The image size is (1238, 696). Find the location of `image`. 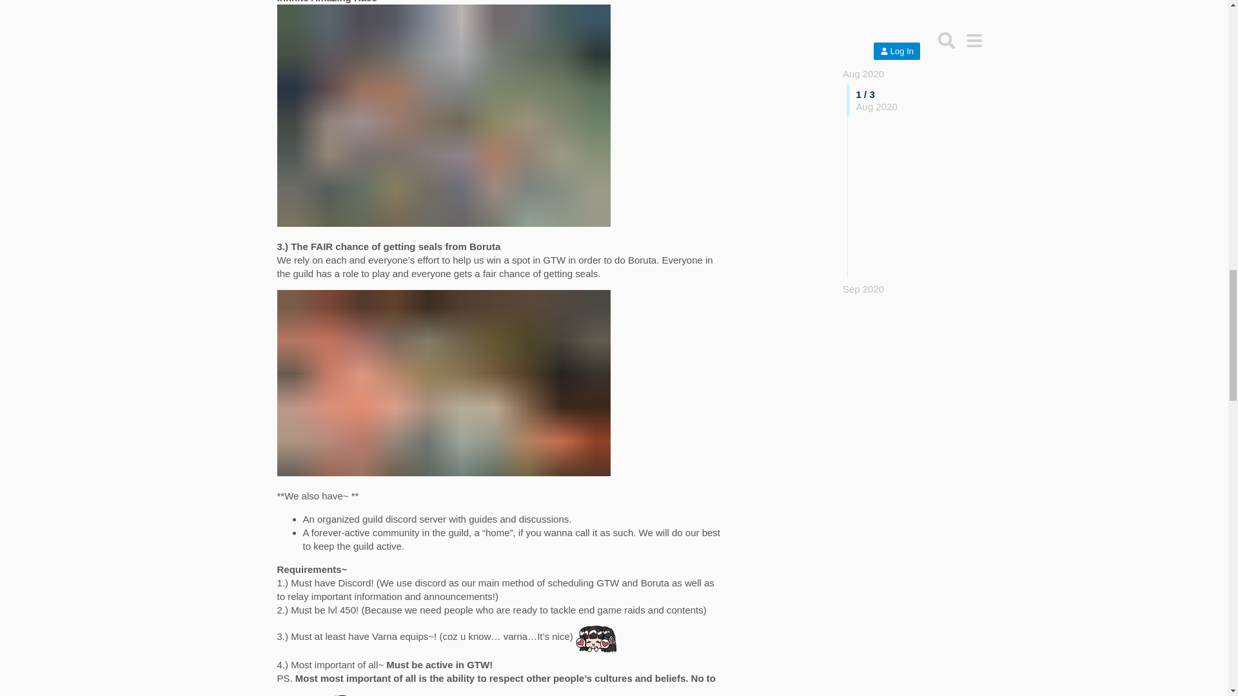

image is located at coordinates (444, 383).